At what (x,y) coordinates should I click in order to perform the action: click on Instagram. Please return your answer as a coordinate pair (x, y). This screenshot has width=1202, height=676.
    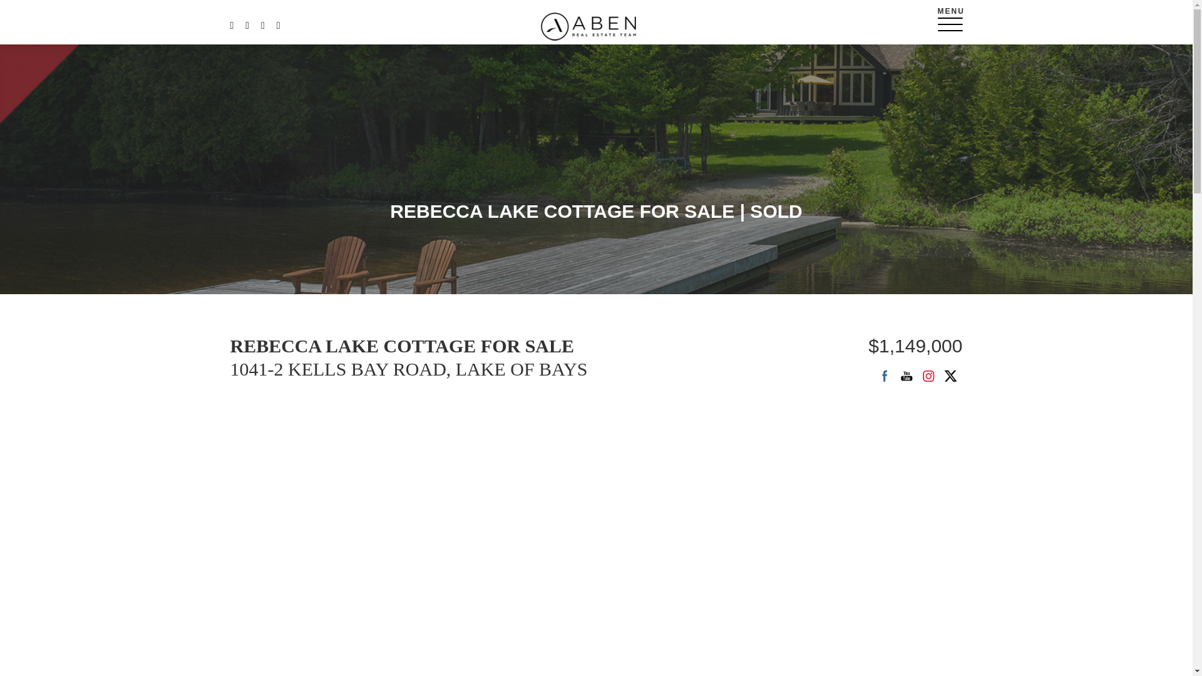
    Looking at the image, I should click on (929, 376).